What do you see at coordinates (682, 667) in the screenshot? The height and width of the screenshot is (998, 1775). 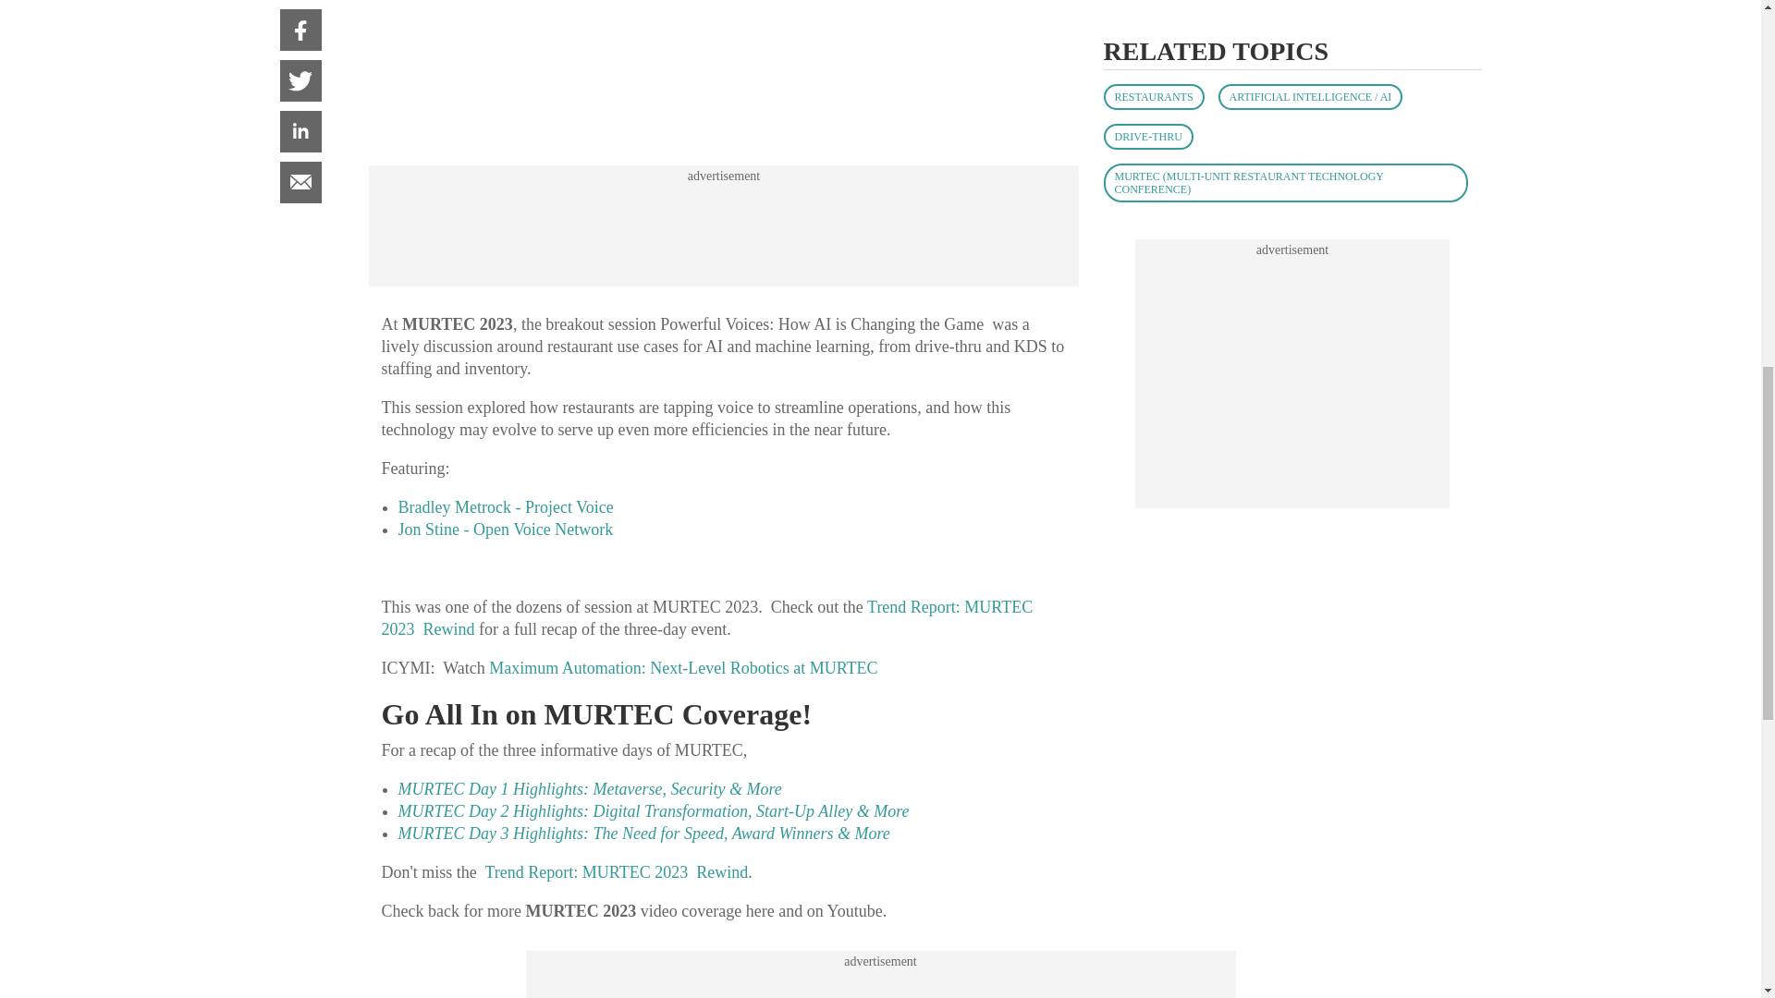 I see `Maximum Automation: Next-Level Robotics at MURTEC` at bounding box center [682, 667].